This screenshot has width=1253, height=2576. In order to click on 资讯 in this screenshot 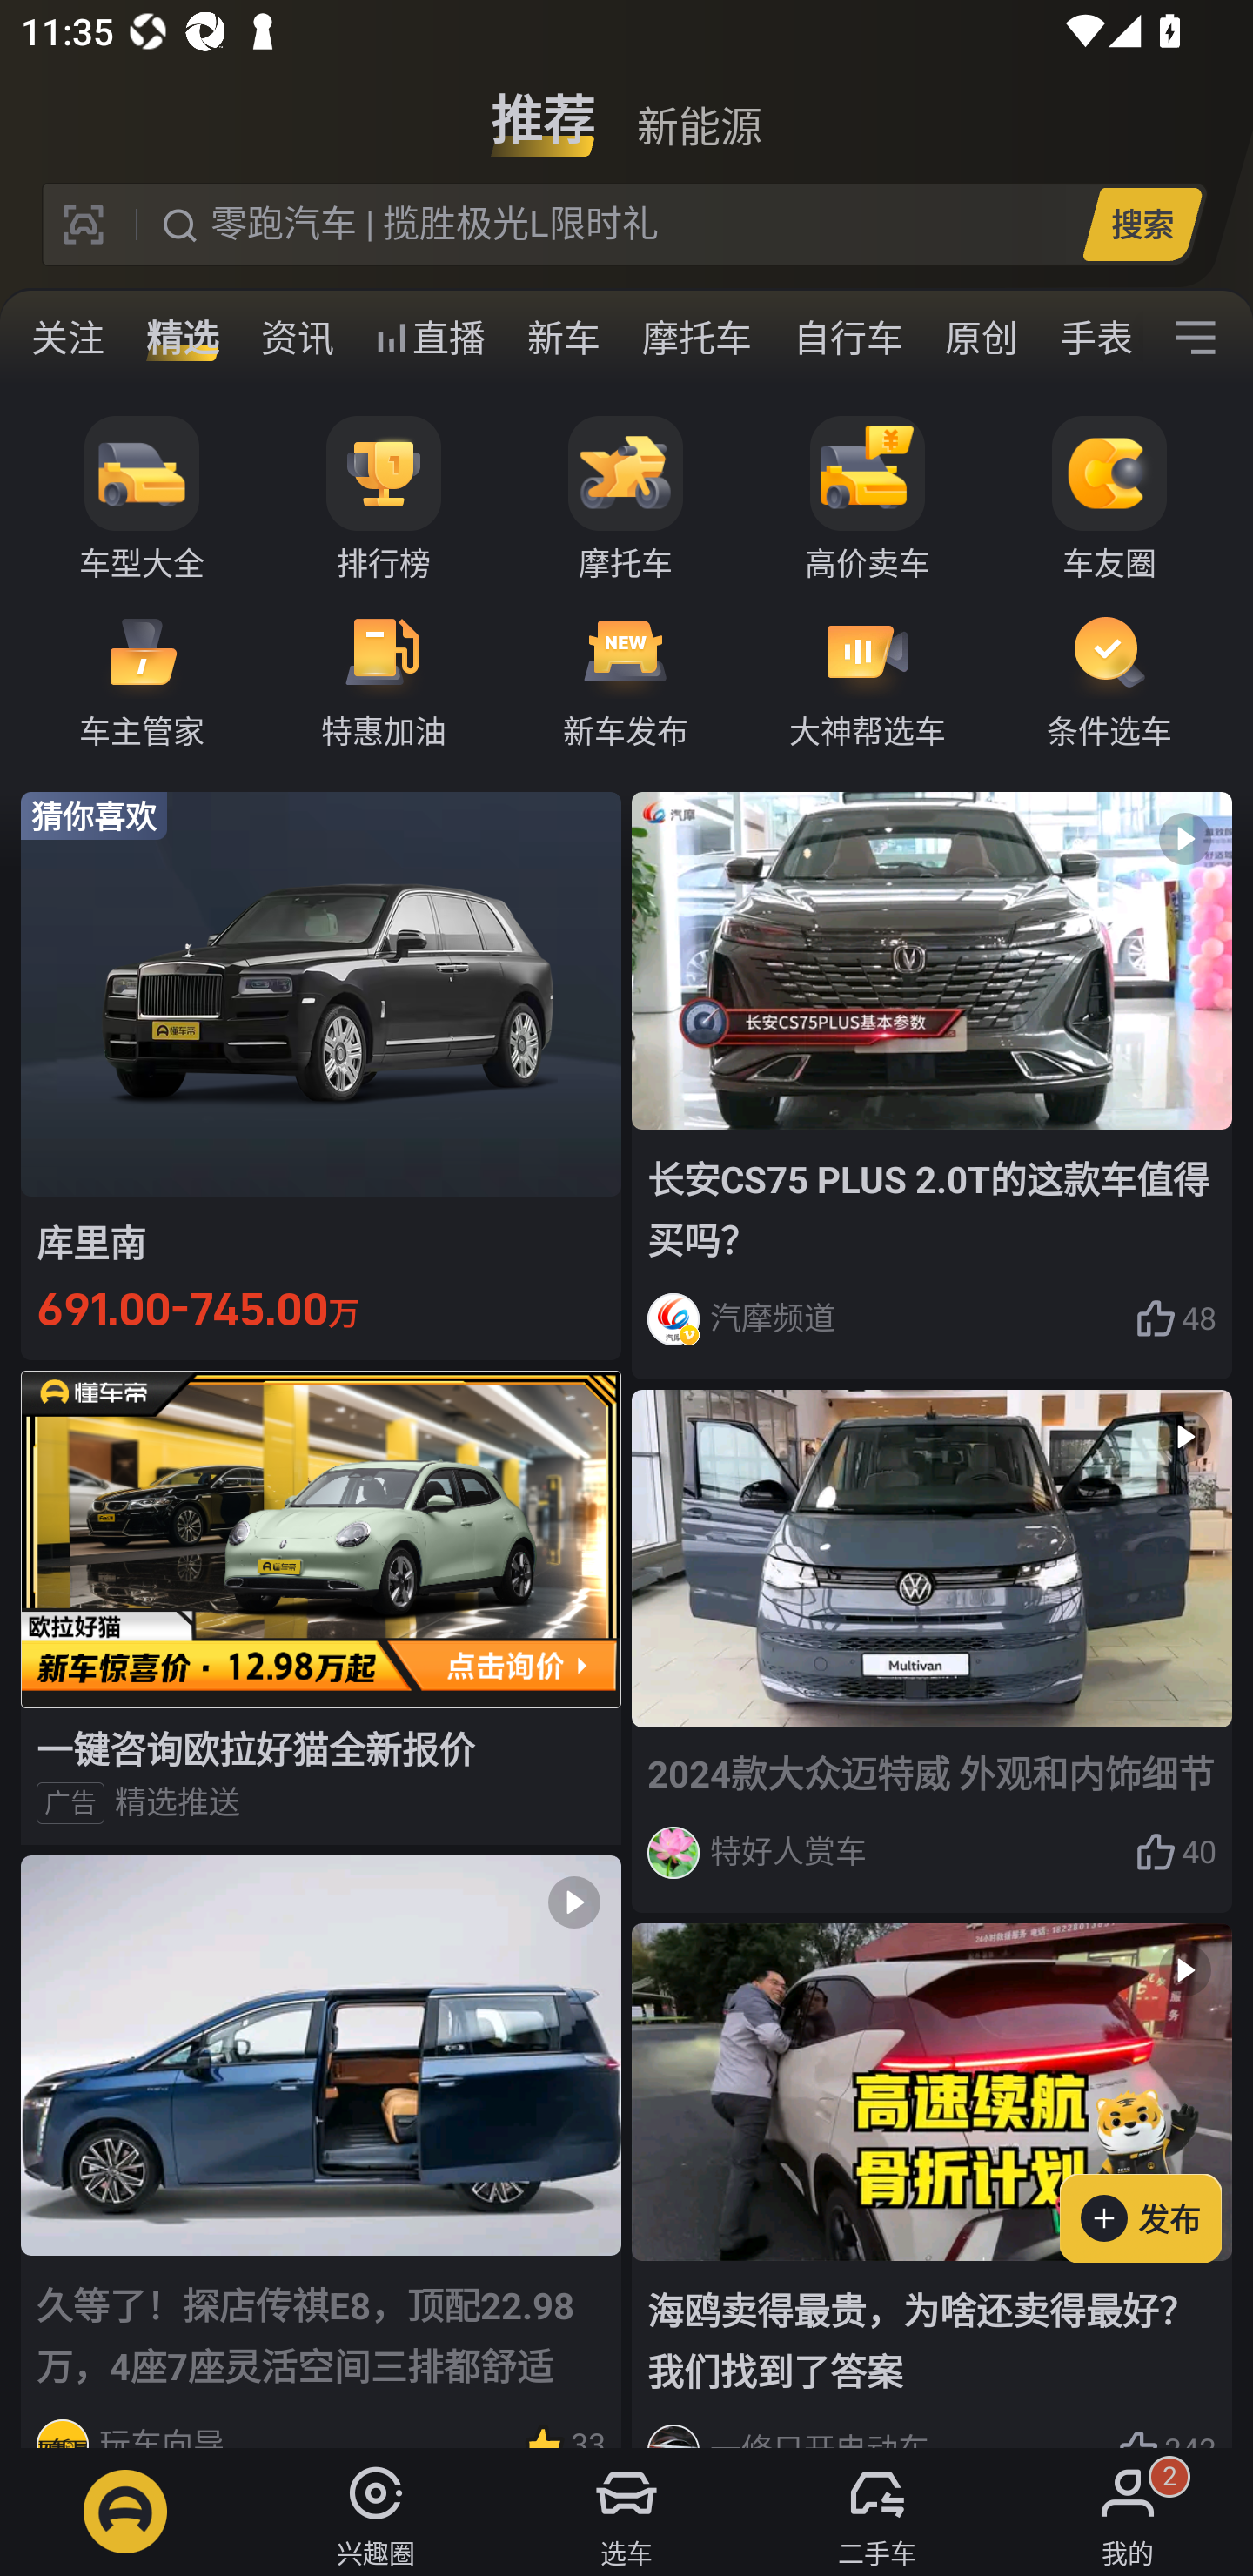, I will do `click(298, 338)`.